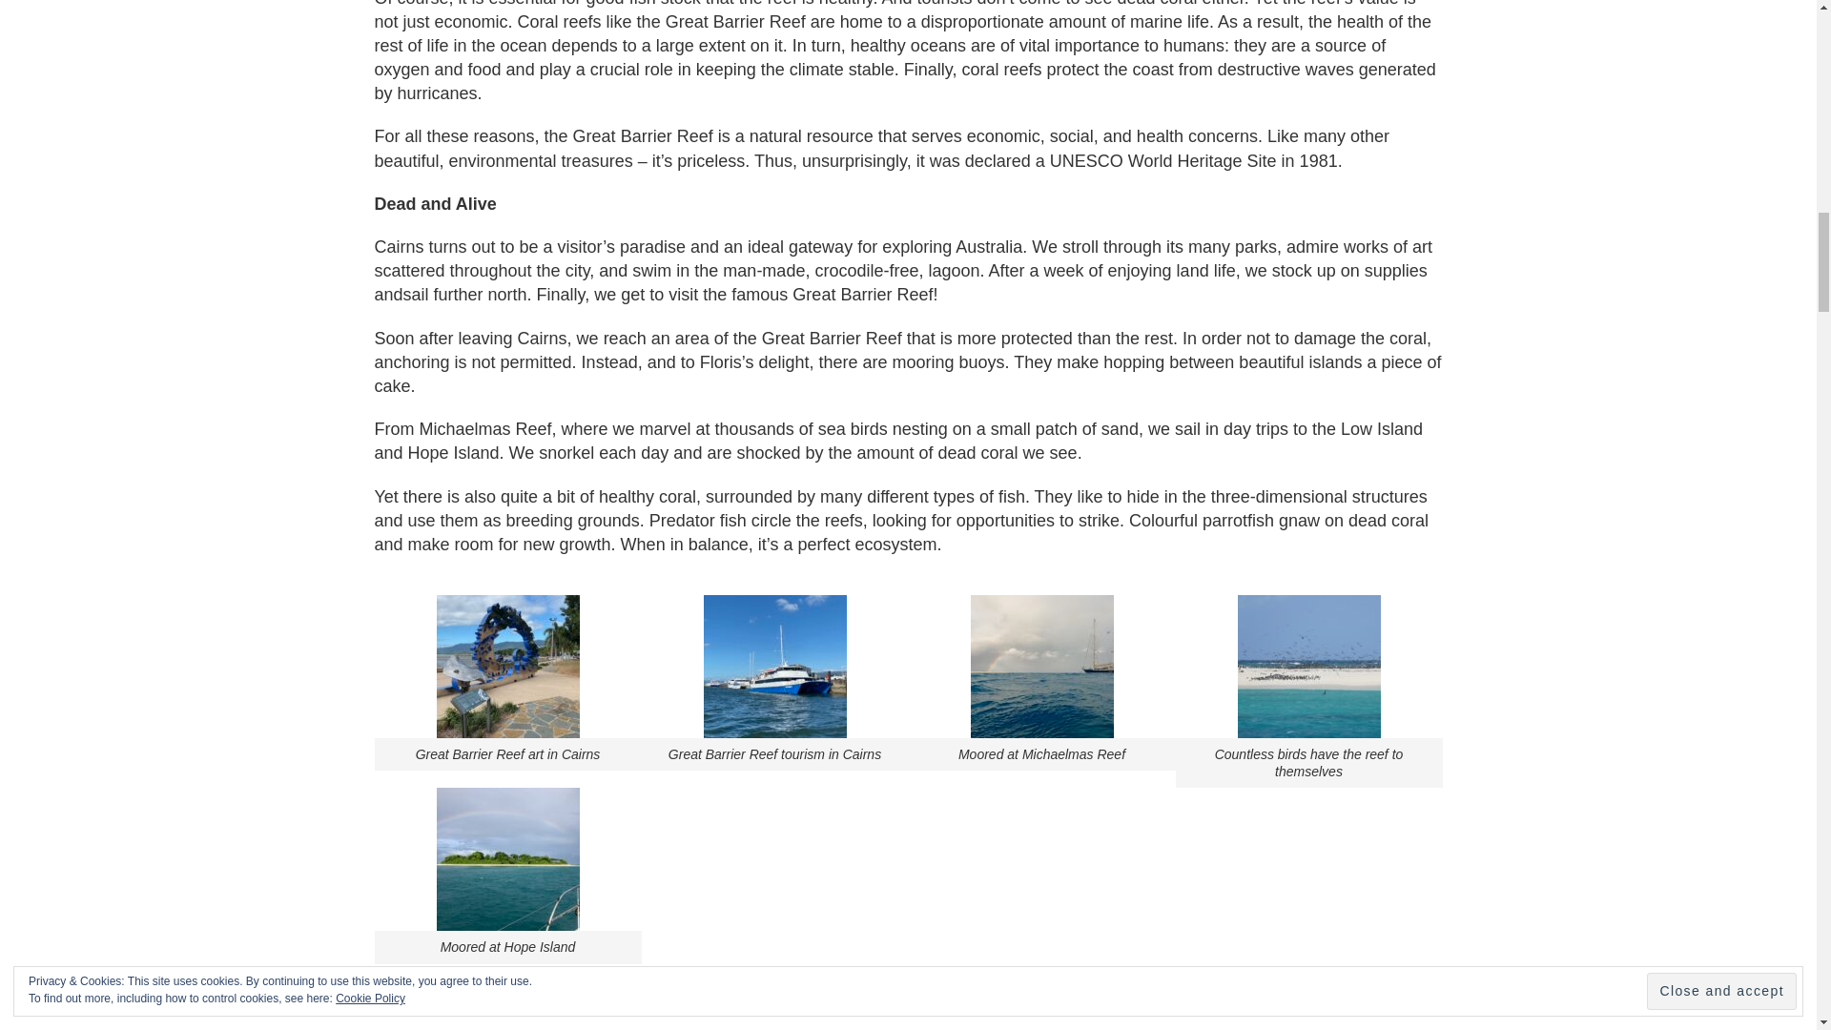 Image resolution: width=1831 pixels, height=1030 pixels. Describe the element at coordinates (1110, 69) in the screenshot. I see `protect the coast` at that location.